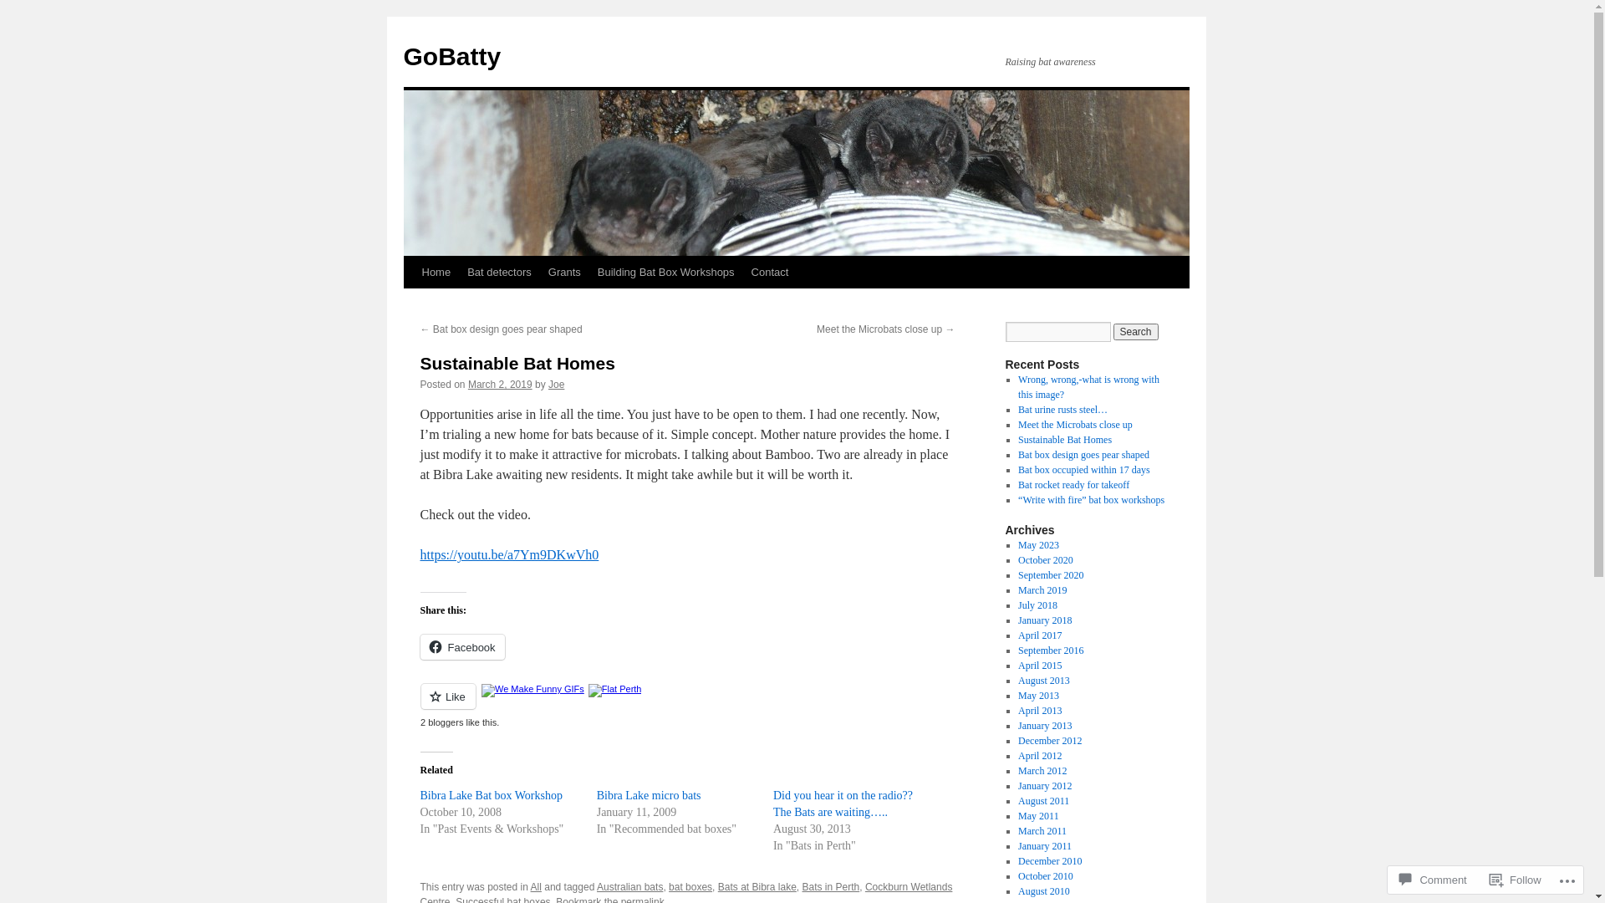 The height and width of the screenshot is (903, 1605). I want to click on Home, so click(436, 273).